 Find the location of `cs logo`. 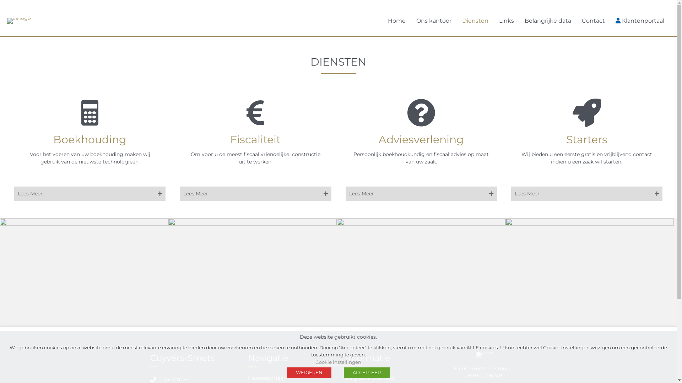

cs logo is located at coordinates (19, 21).